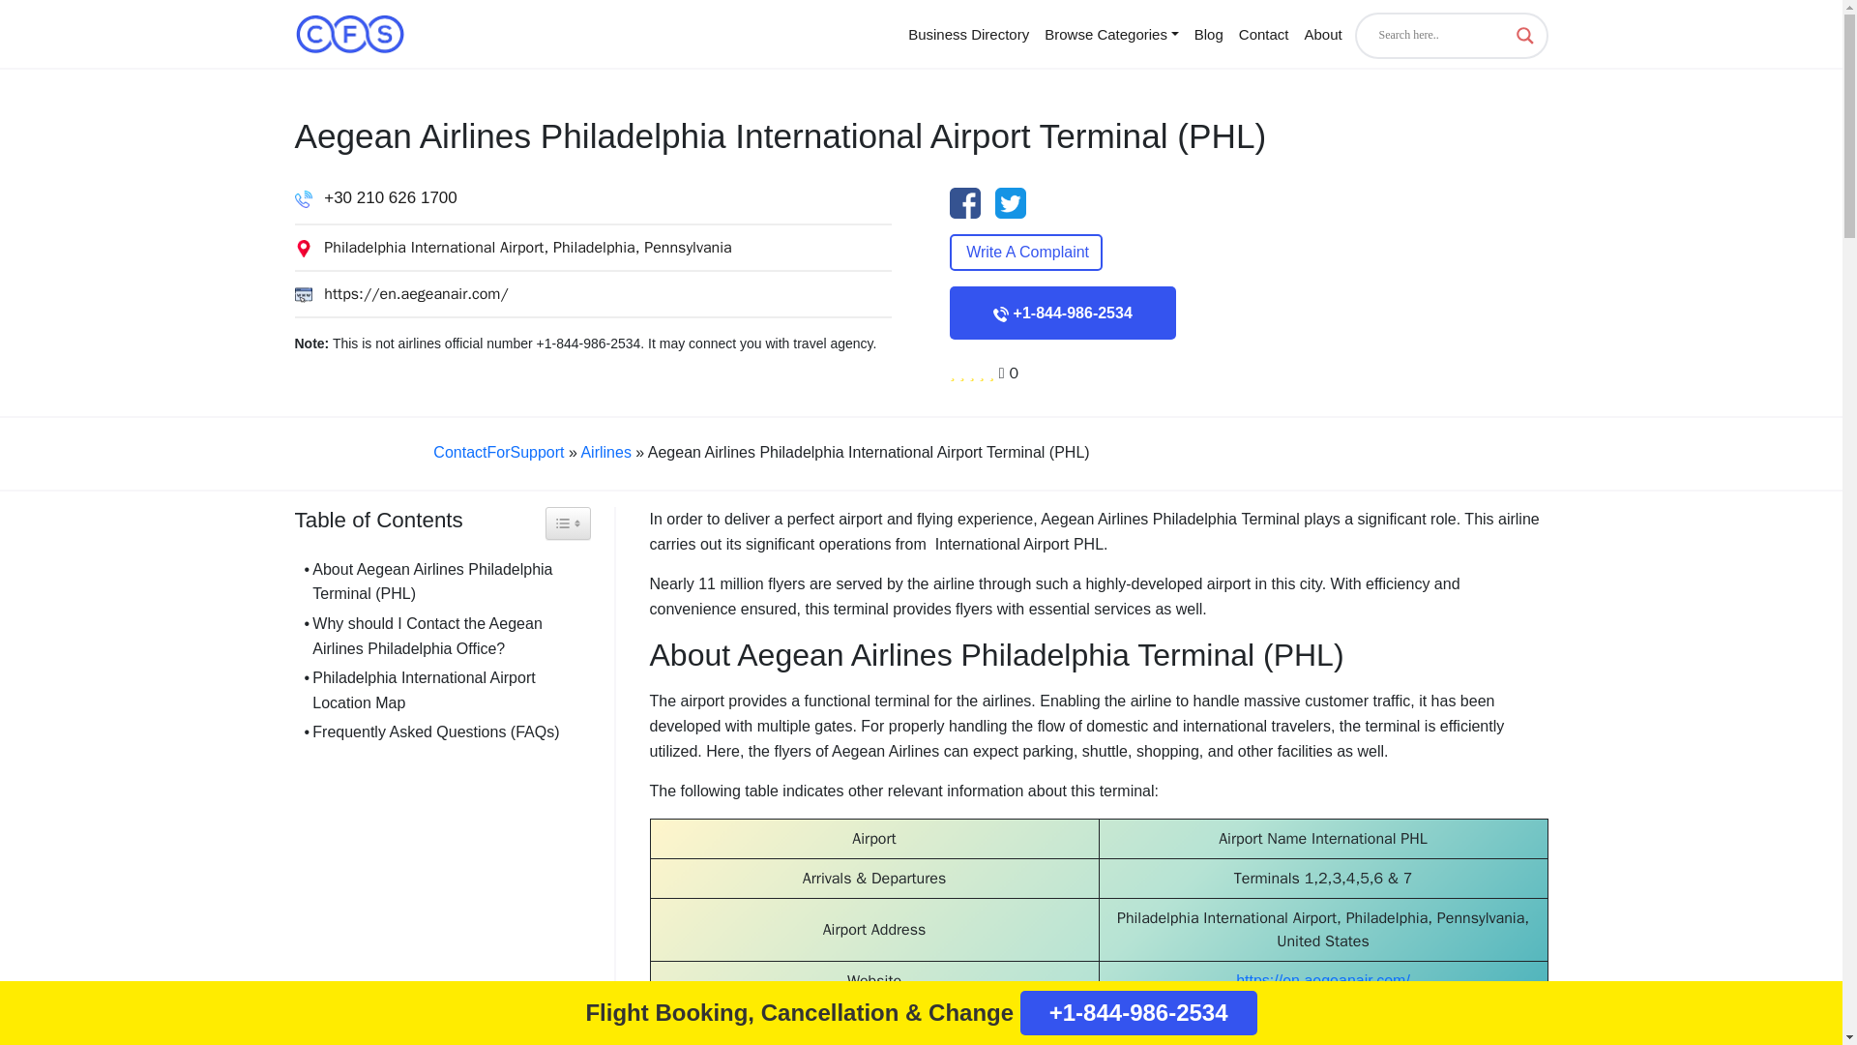  Describe the element at coordinates (1323, 33) in the screenshot. I see `About` at that location.